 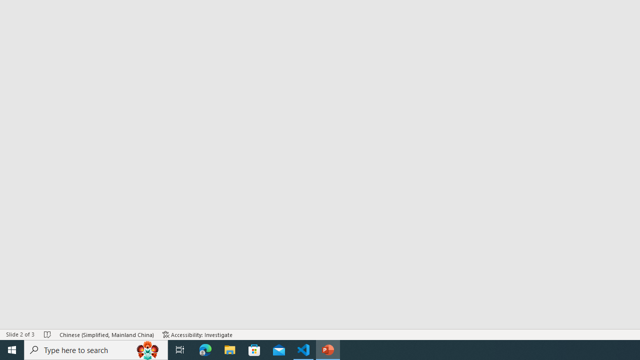 I want to click on Accessibility Checker Accessibility: Investigate, so click(x=197, y=334).